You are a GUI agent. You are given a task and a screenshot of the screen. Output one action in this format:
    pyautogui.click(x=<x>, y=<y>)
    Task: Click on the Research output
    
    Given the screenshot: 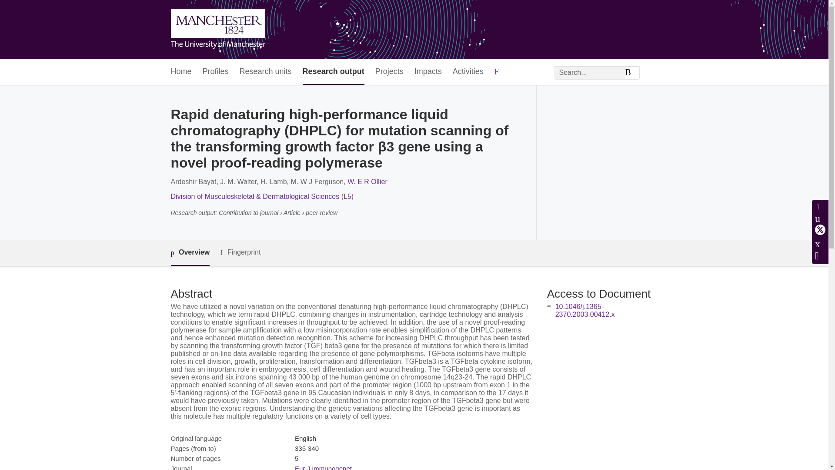 What is the action you would take?
    pyautogui.click(x=333, y=72)
    